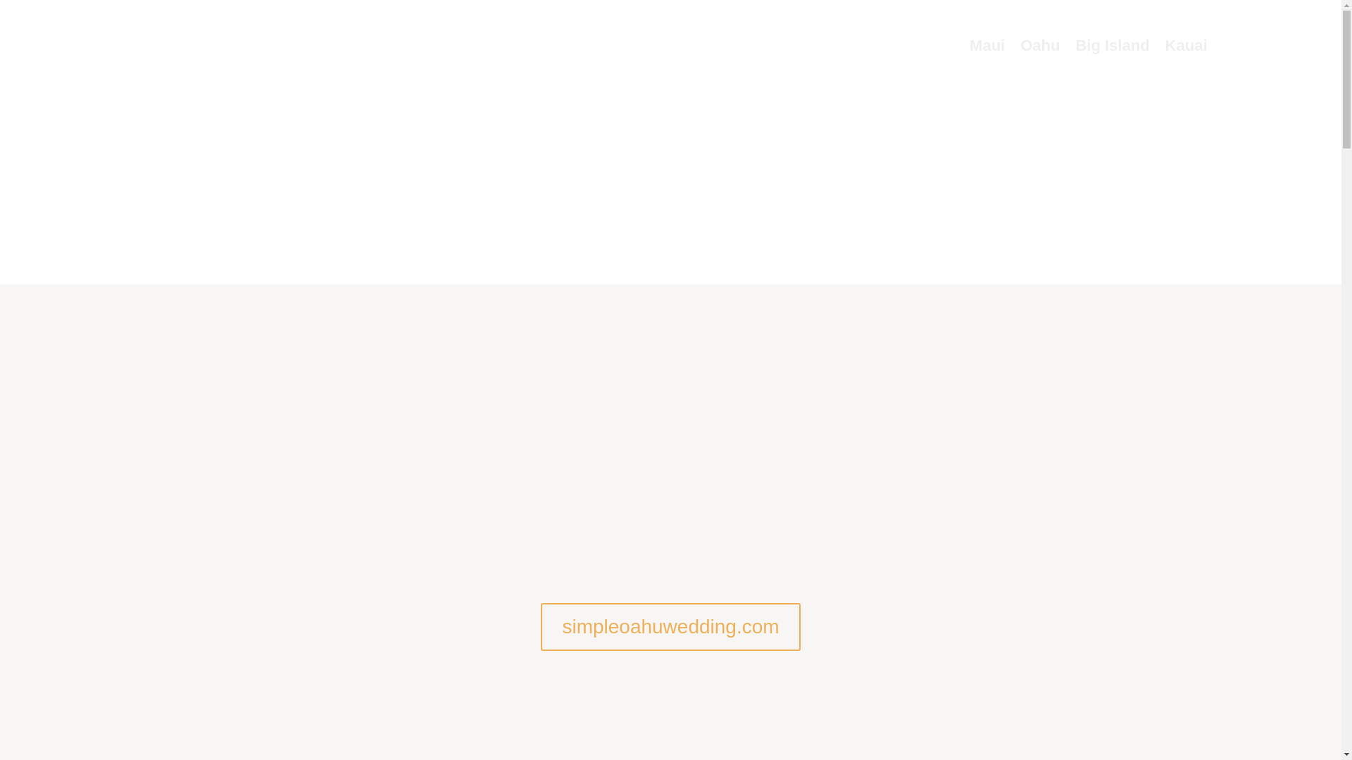 Image resolution: width=1352 pixels, height=760 pixels. Describe the element at coordinates (670, 626) in the screenshot. I see `simpleoahuwedding.com` at that location.